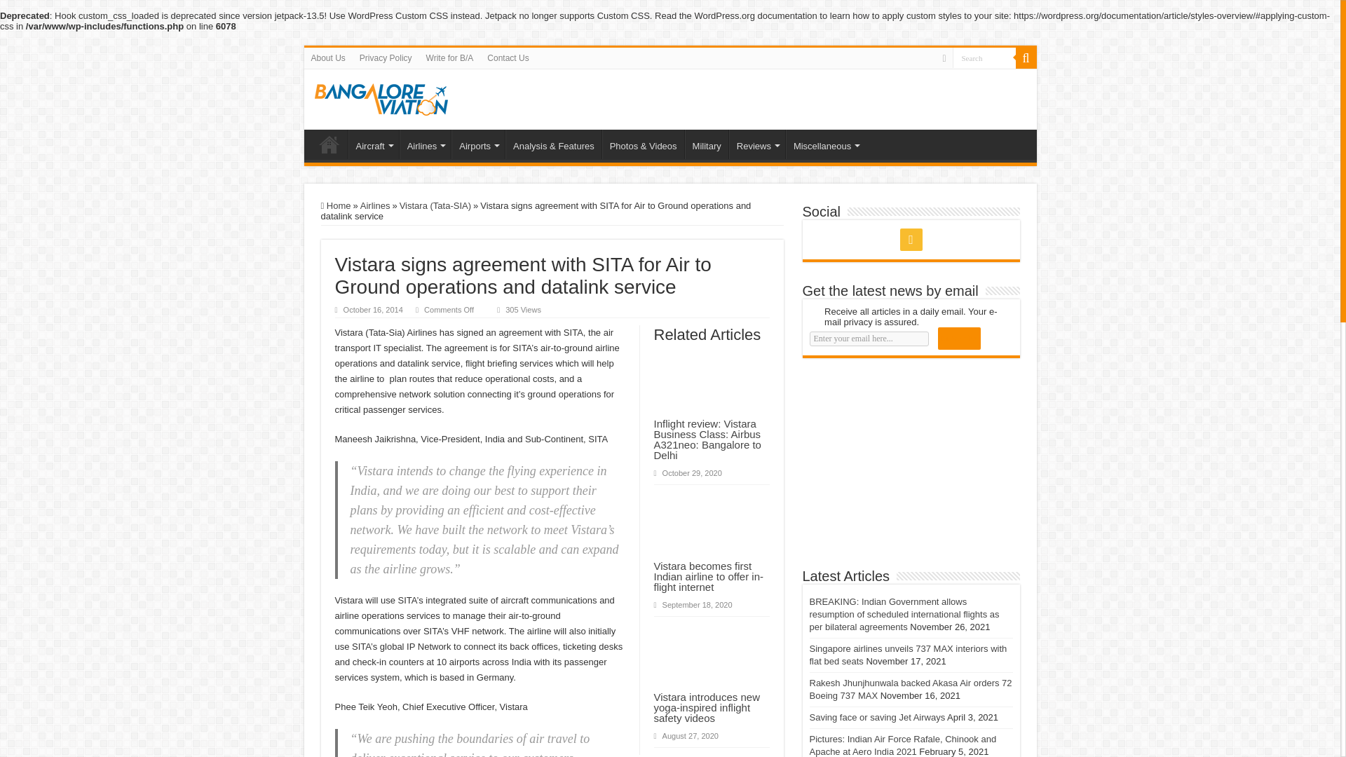 The height and width of the screenshot is (757, 1346). I want to click on Search, so click(983, 57).